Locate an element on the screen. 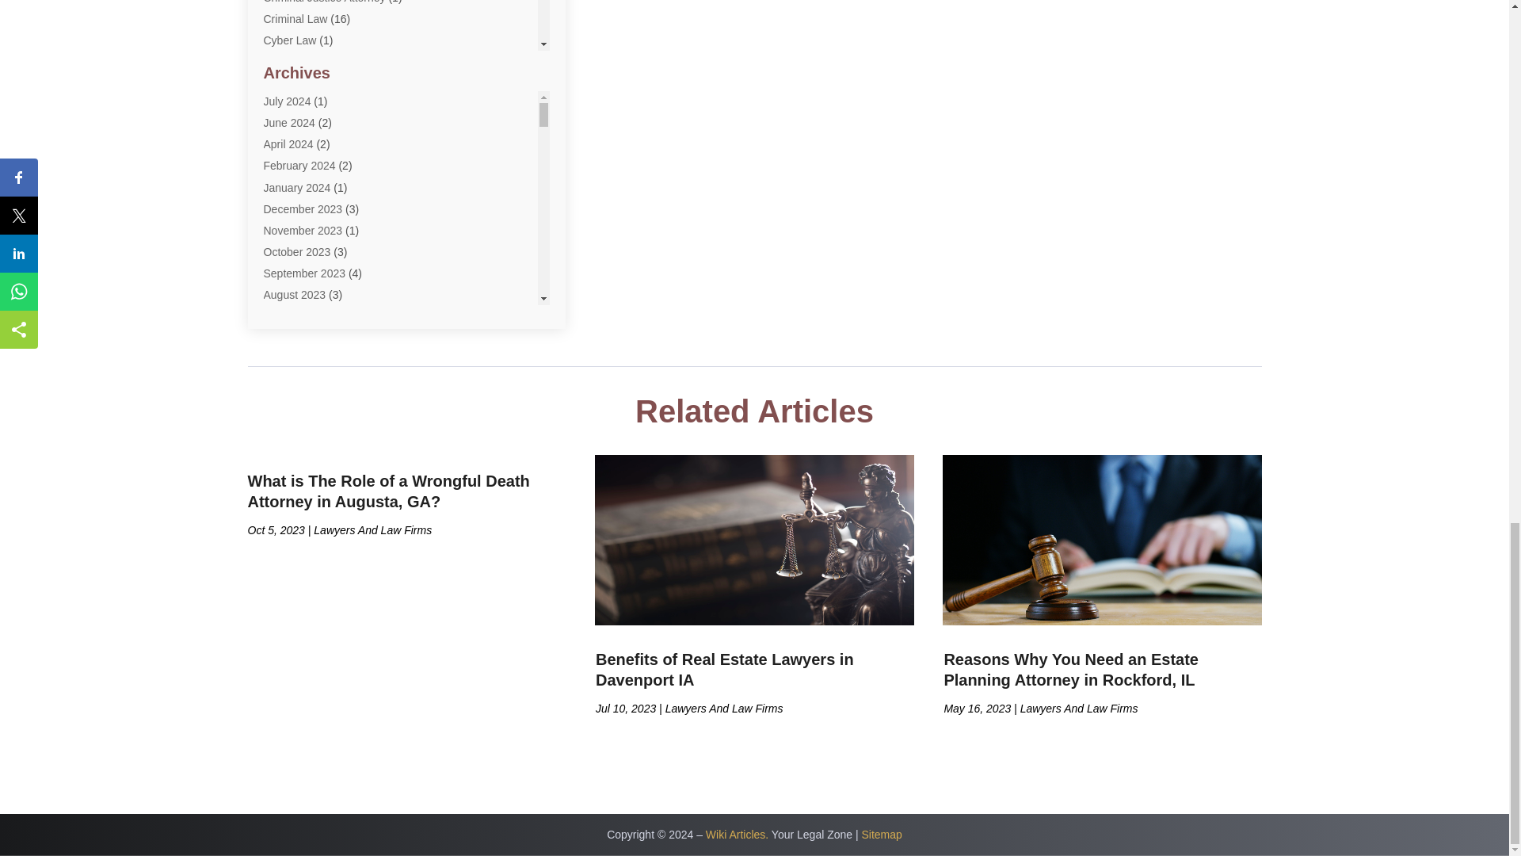 This screenshot has height=856, width=1521. Divorce Service is located at coordinates (302, 84).